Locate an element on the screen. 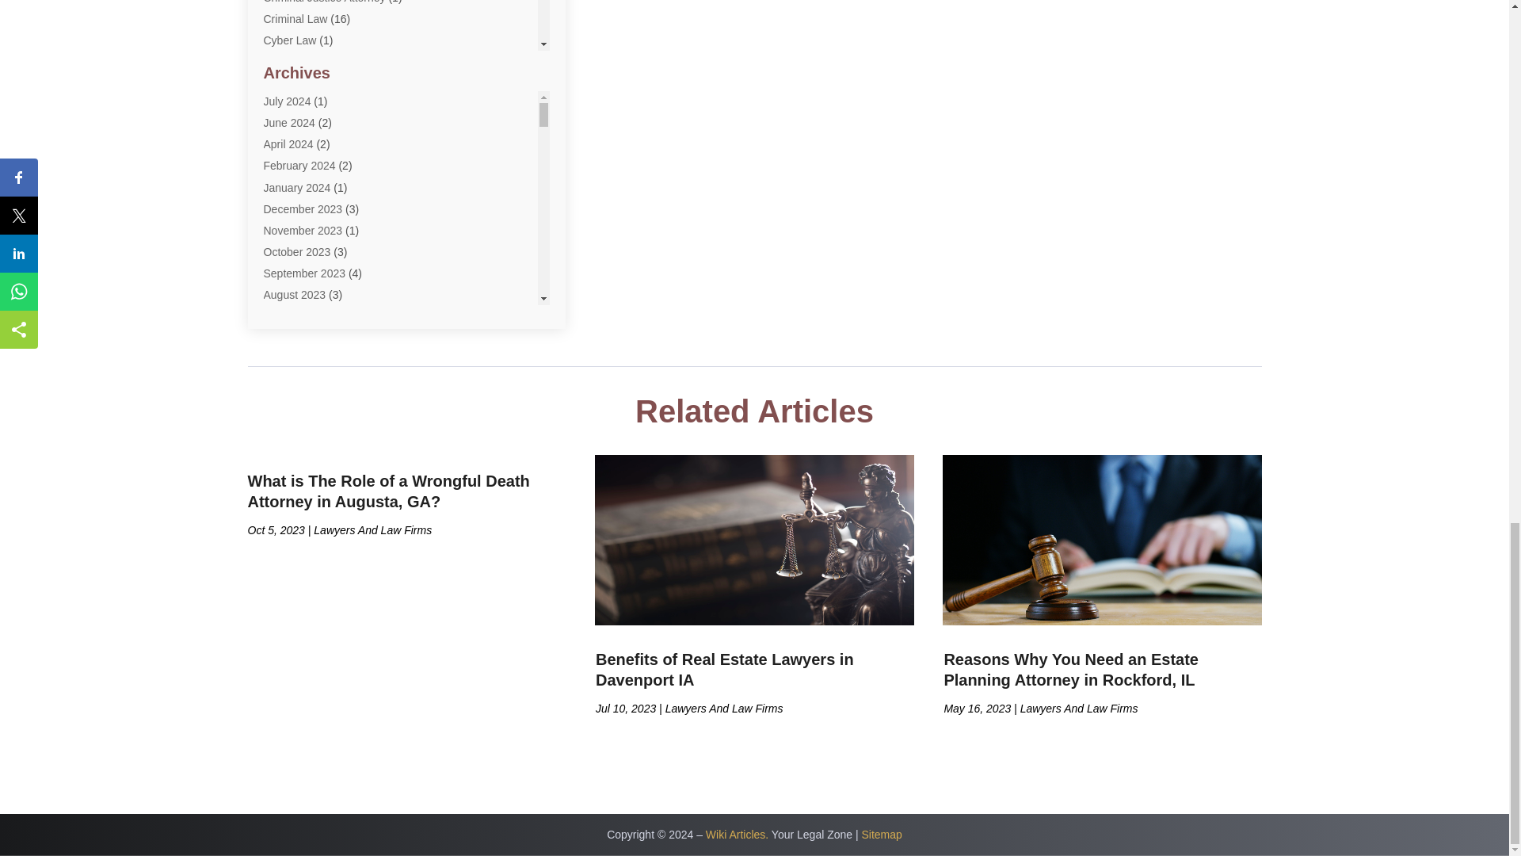 This screenshot has height=856, width=1521. Divorce Service is located at coordinates (302, 84).